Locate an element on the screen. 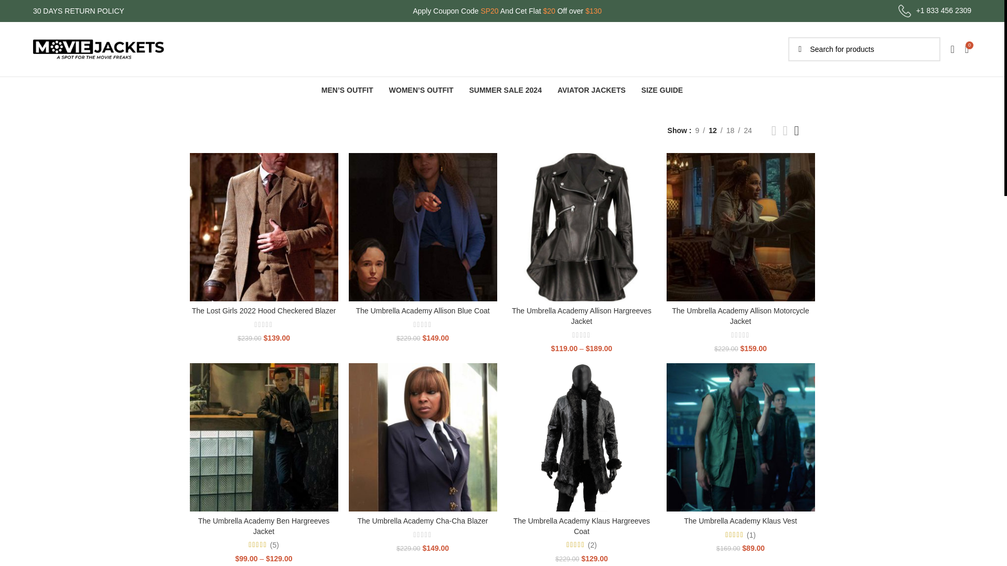 The width and height of the screenshot is (1007, 566). 24 is located at coordinates (748, 130).